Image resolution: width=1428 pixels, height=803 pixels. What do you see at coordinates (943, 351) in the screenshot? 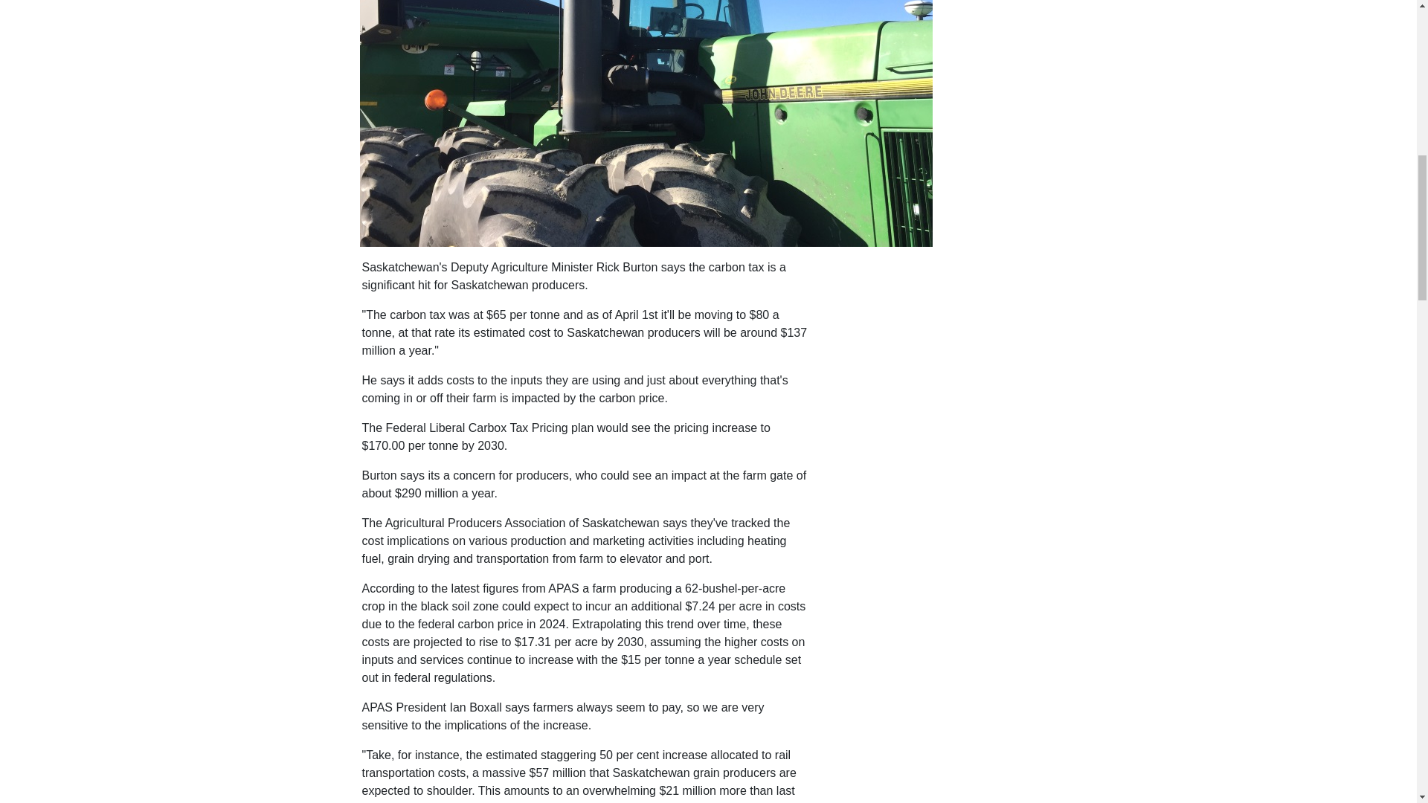
I see `3rd party ad content` at bounding box center [943, 351].